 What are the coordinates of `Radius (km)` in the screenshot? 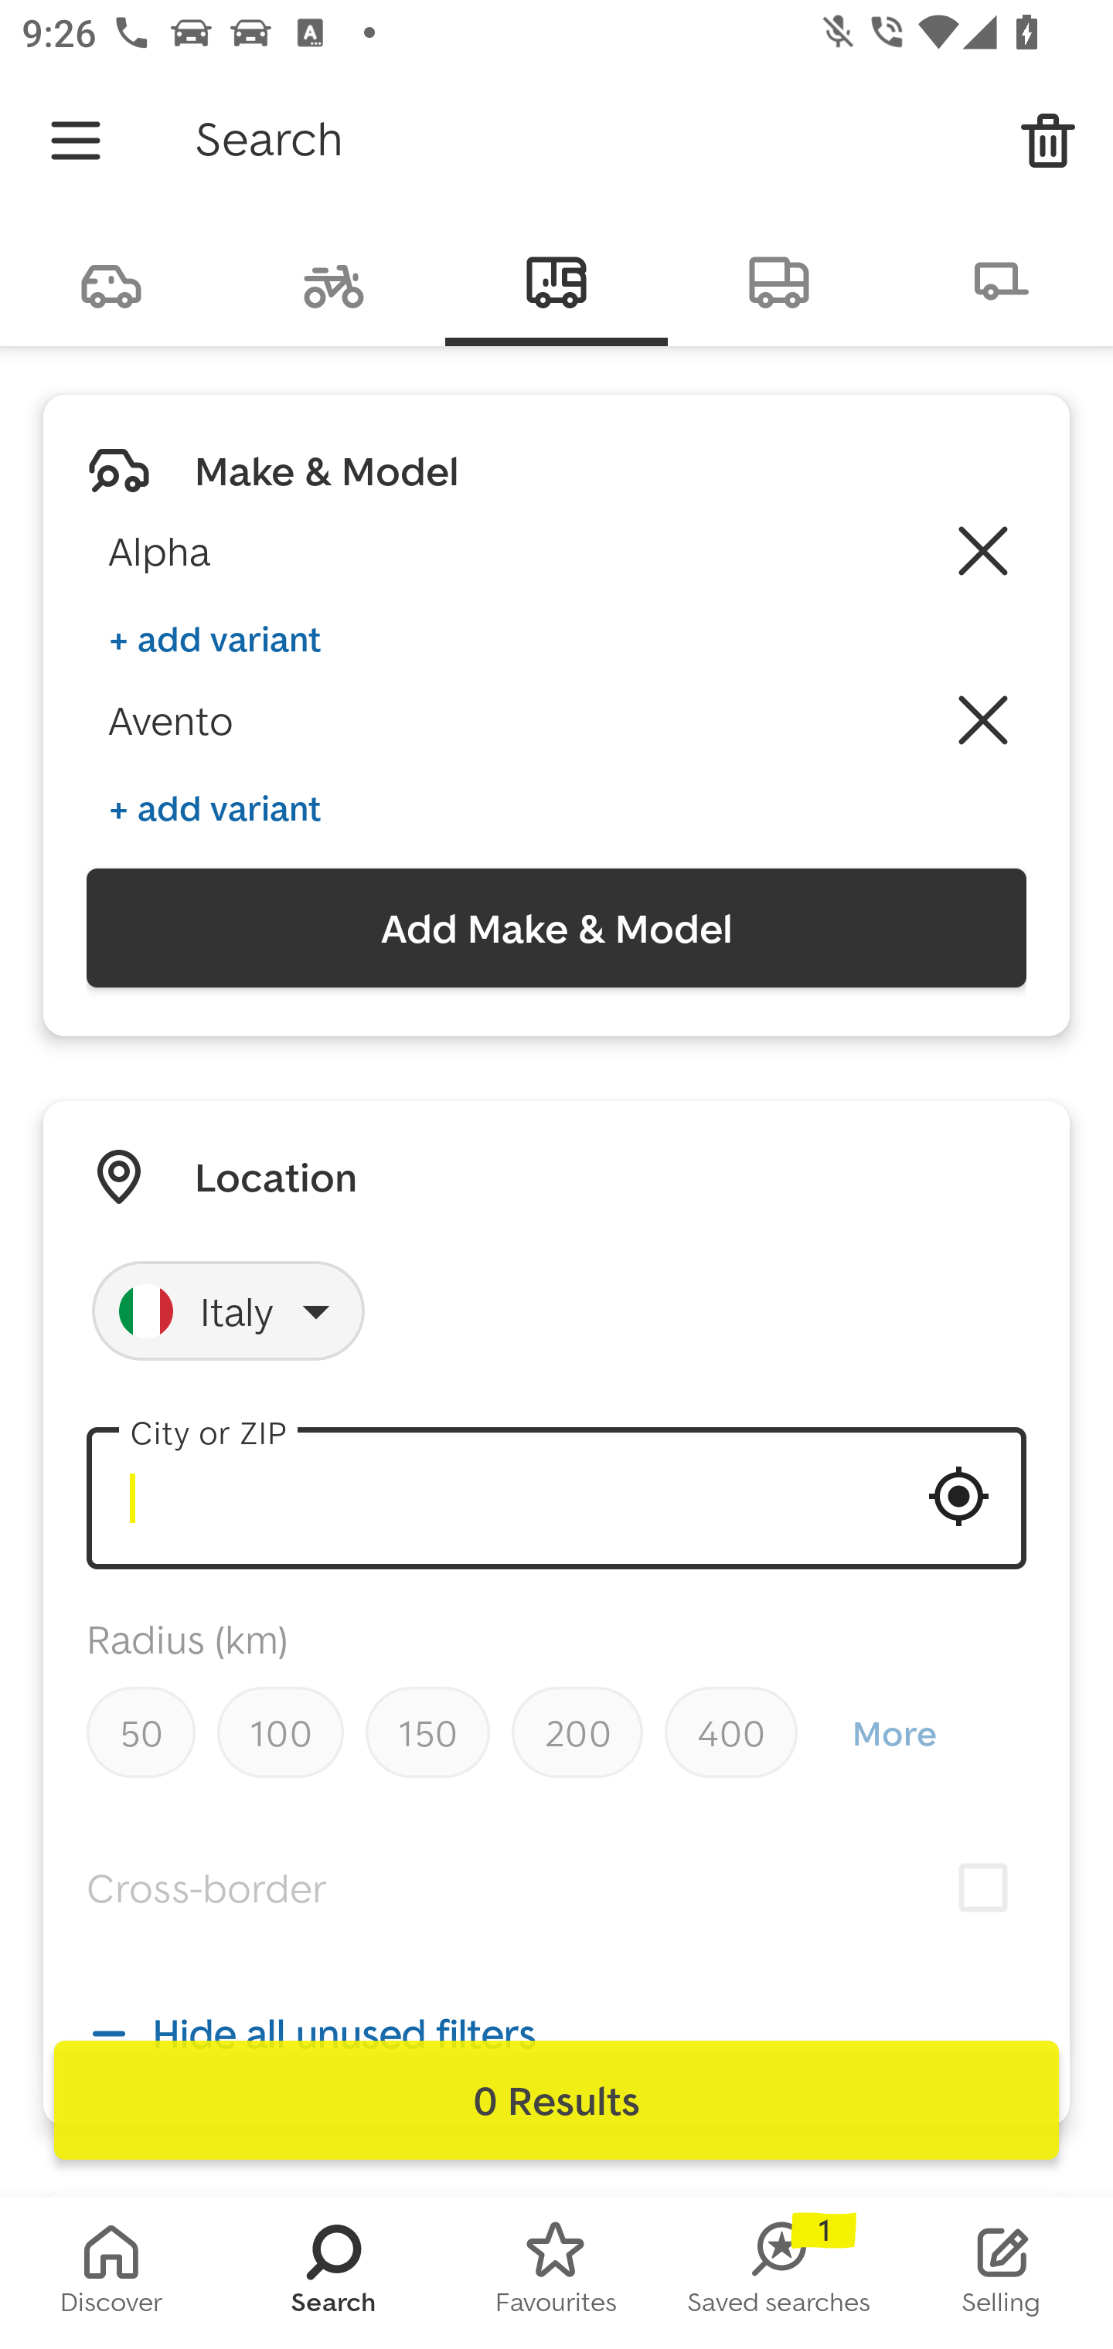 It's located at (187, 1640).